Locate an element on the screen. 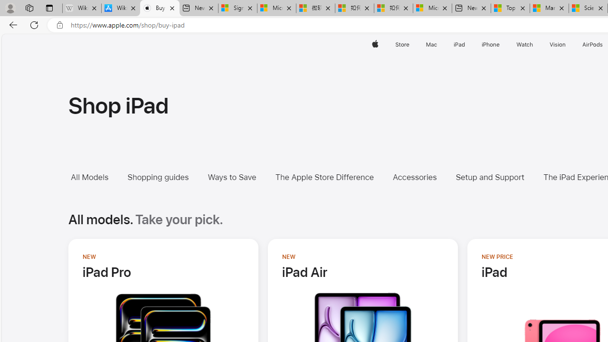 Image resolution: width=608 pixels, height=342 pixels. Accessories is located at coordinates (421, 177).